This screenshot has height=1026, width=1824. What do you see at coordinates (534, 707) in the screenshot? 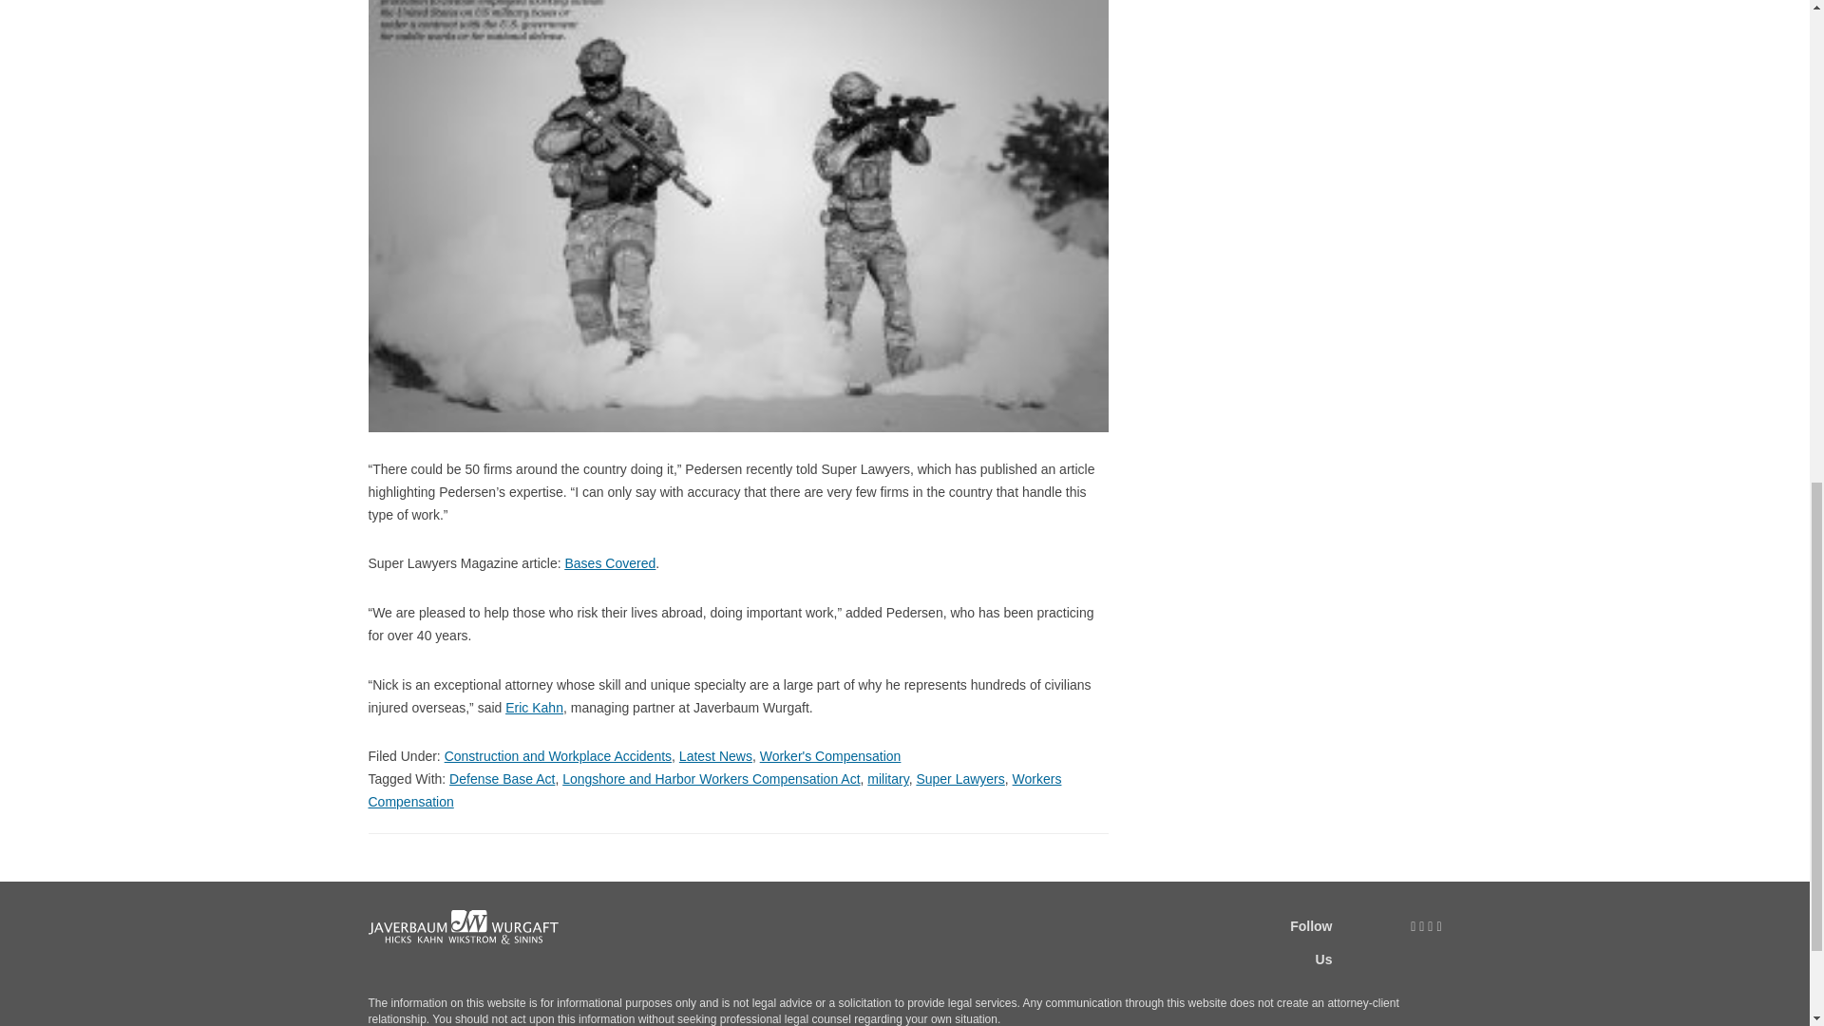
I see `Eric Kahn` at bounding box center [534, 707].